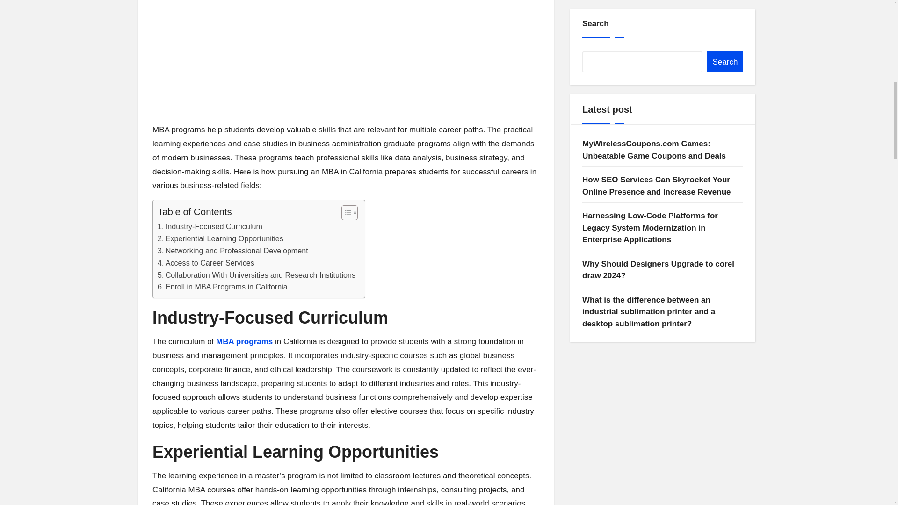 The width and height of the screenshot is (898, 505). What do you see at coordinates (210, 226) in the screenshot?
I see `Industry-Focused Curriculum` at bounding box center [210, 226].